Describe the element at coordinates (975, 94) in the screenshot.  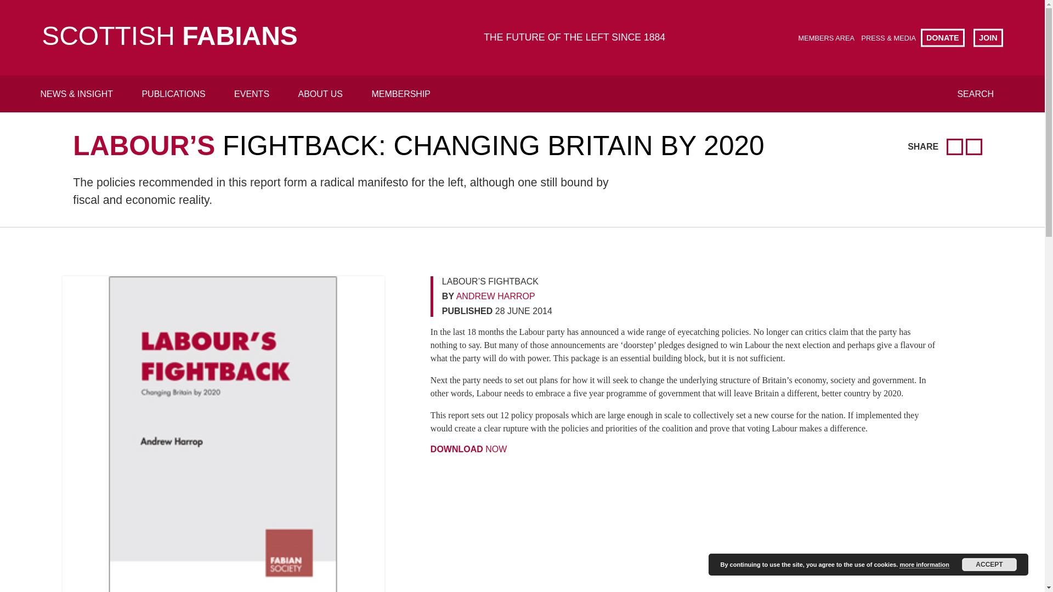
I see `SEARCH` at that location.